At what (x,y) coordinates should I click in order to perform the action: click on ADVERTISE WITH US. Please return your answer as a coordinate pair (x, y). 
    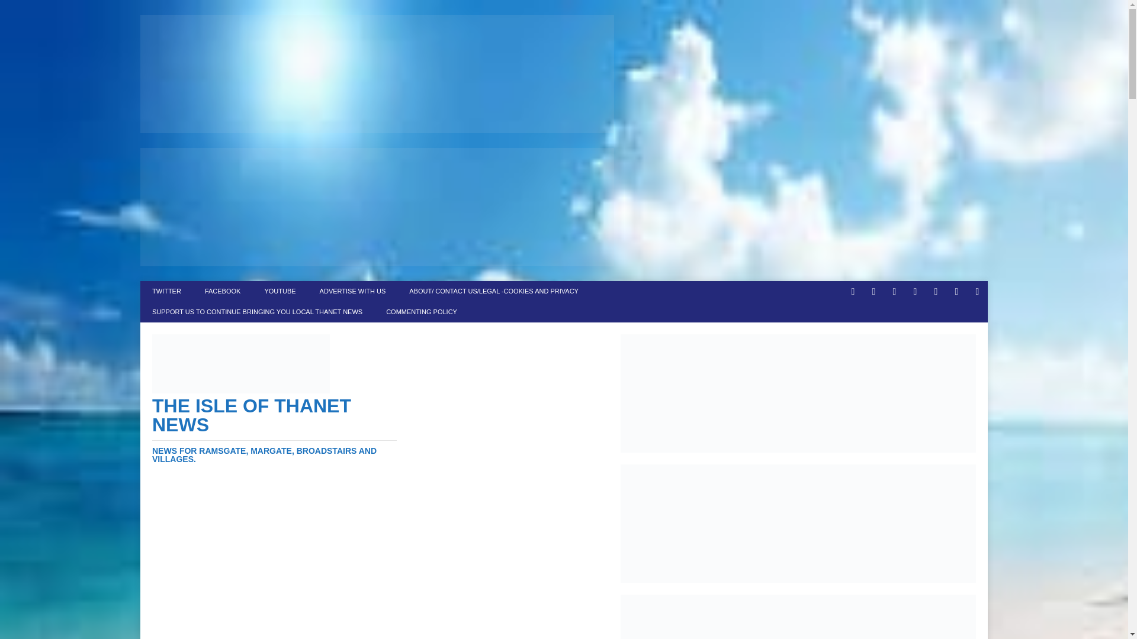
    Looking at the image, I should click on (353, 291).